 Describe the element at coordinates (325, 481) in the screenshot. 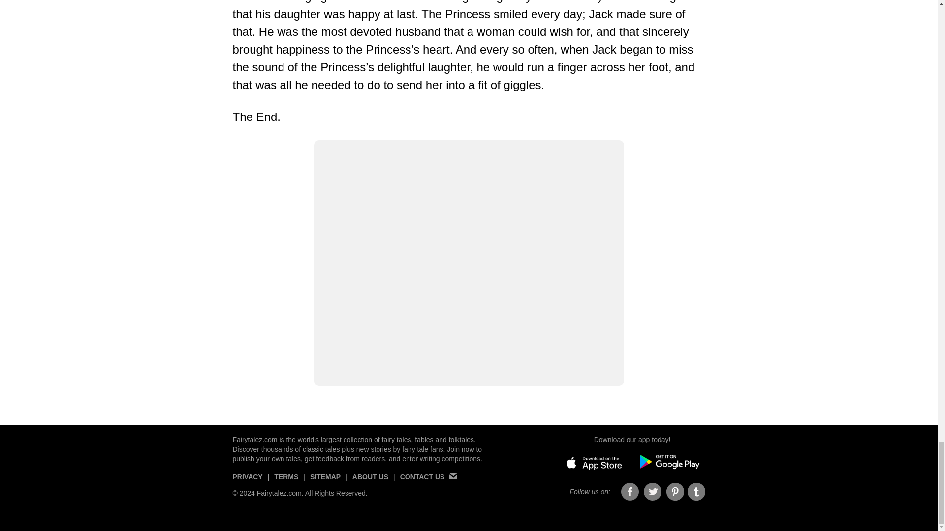

I see `SITEMAP` at that location.